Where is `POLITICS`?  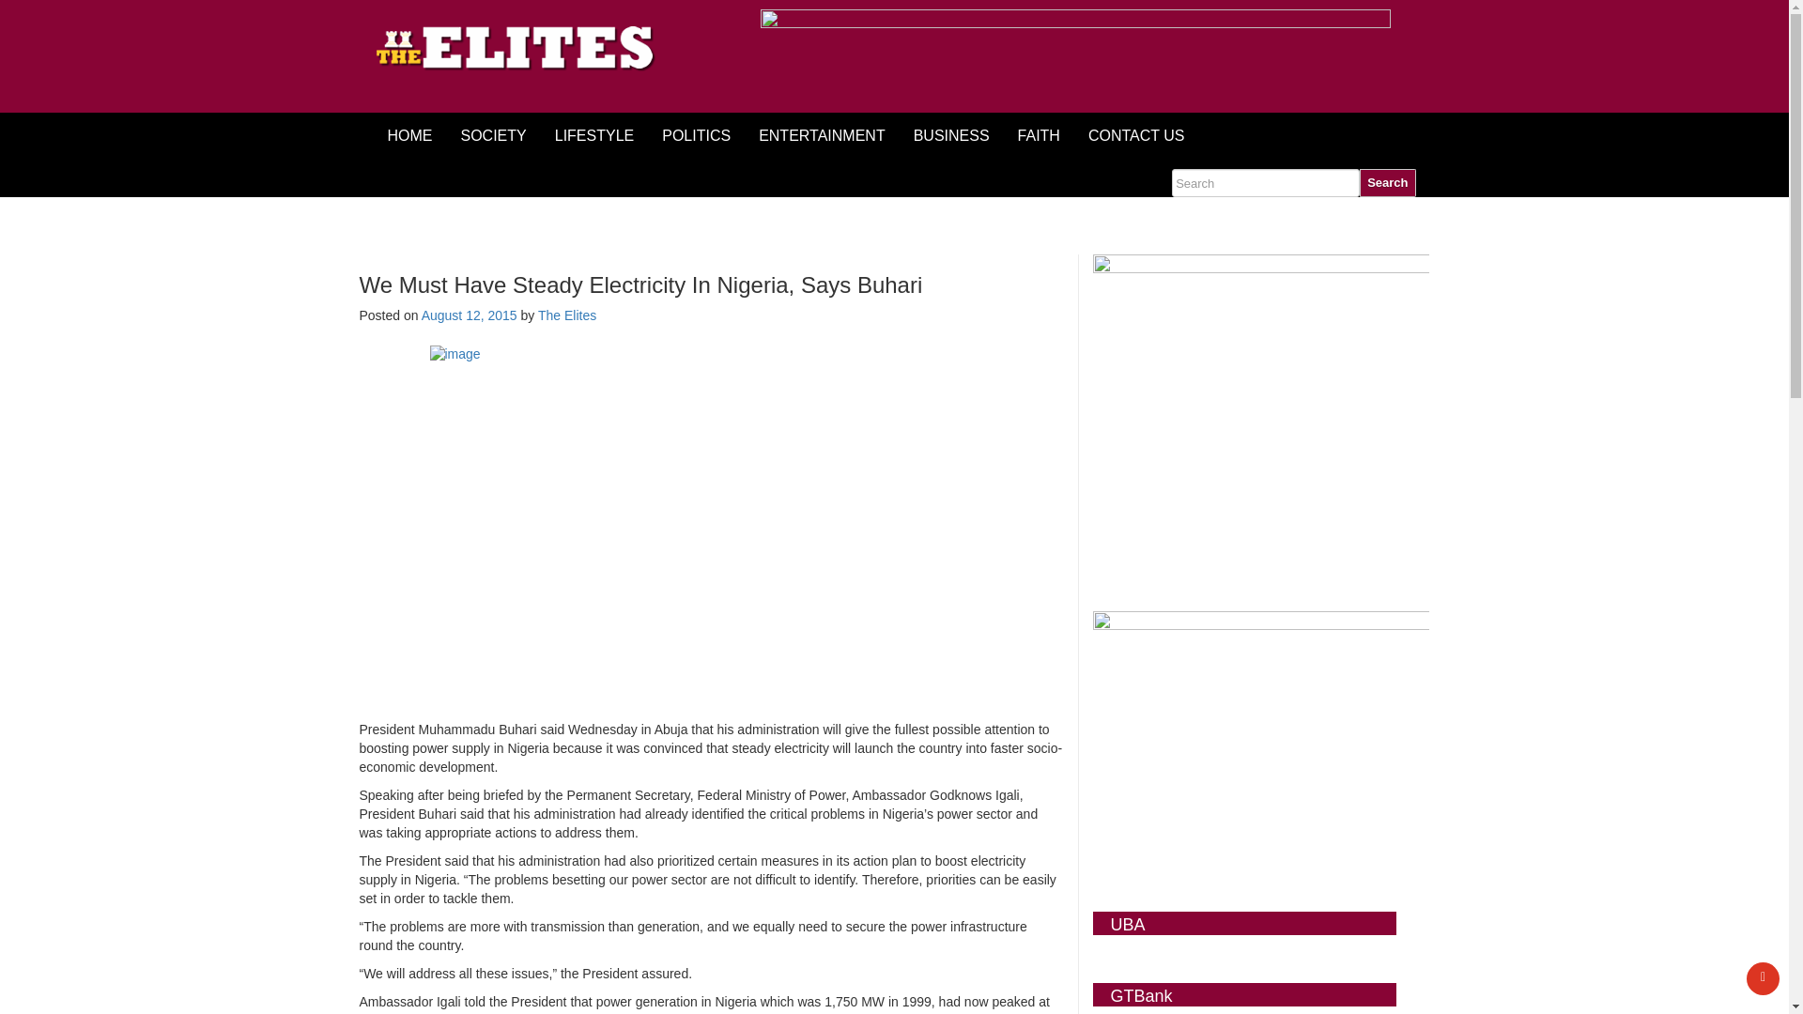
POLITICS is located at coordinates (695, 135).